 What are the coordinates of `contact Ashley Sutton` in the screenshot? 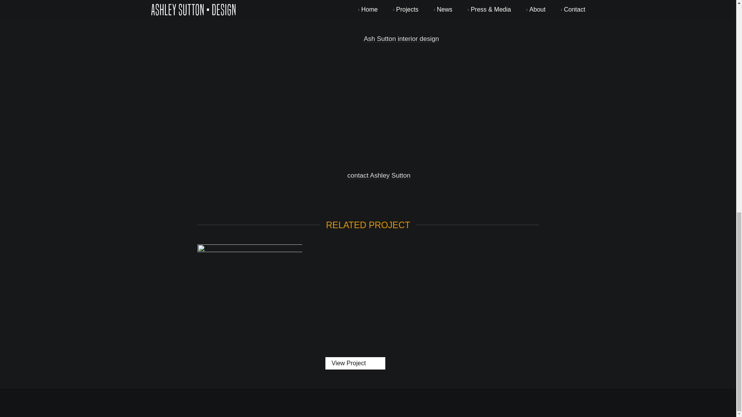 It's located at (379, 175).